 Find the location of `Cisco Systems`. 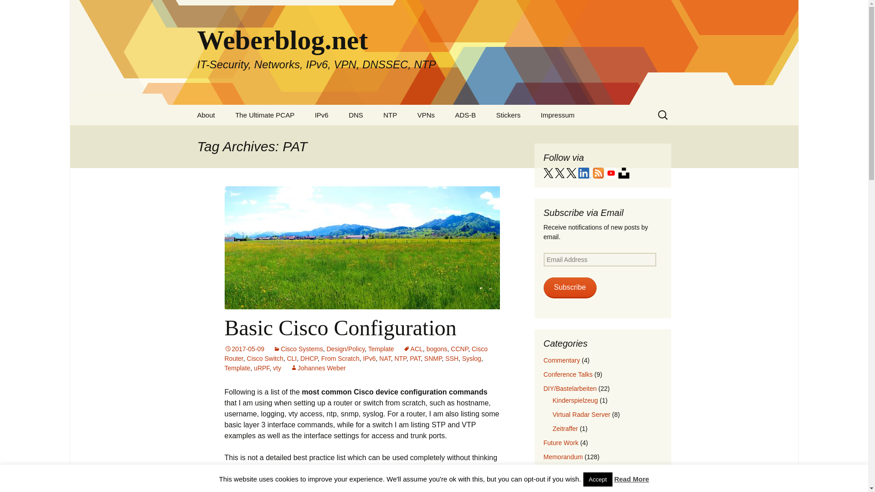

Cisco Systems is located at coordinates (298, 349).